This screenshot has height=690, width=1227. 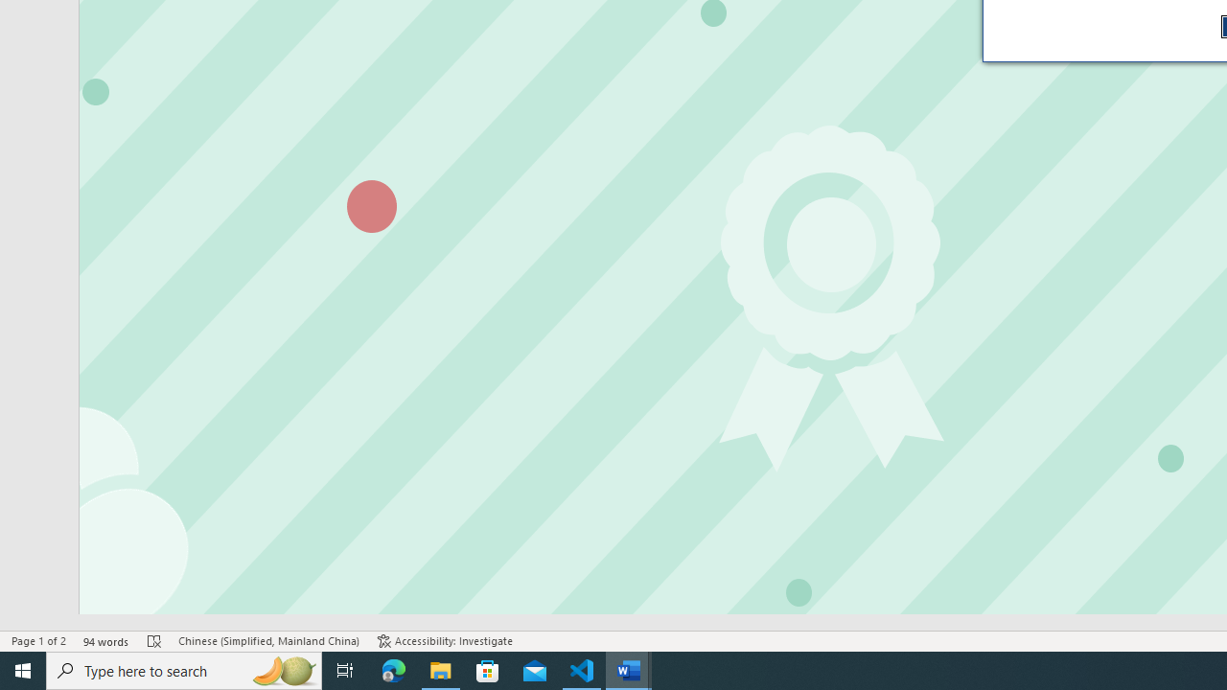 What do you see at coordinates (629, 671) in the screenshot?
I see `Word - 2 running windows` at bounding box center [629, 671].